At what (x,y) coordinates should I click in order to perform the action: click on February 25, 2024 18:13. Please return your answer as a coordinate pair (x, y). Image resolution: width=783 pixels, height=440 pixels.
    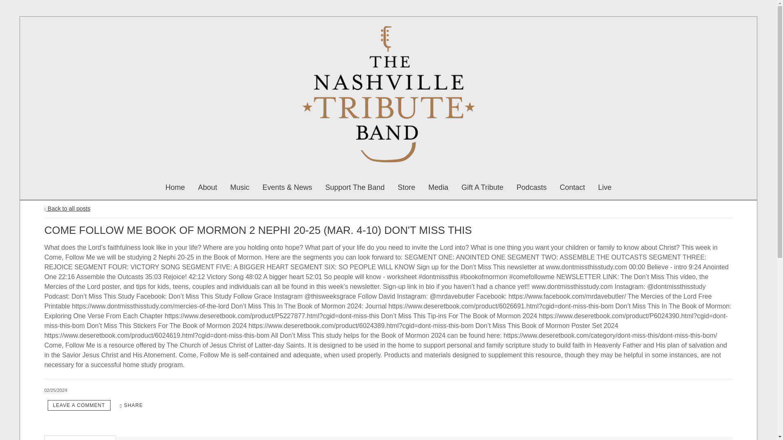
    Looking at the image, I should click on (56, 390).